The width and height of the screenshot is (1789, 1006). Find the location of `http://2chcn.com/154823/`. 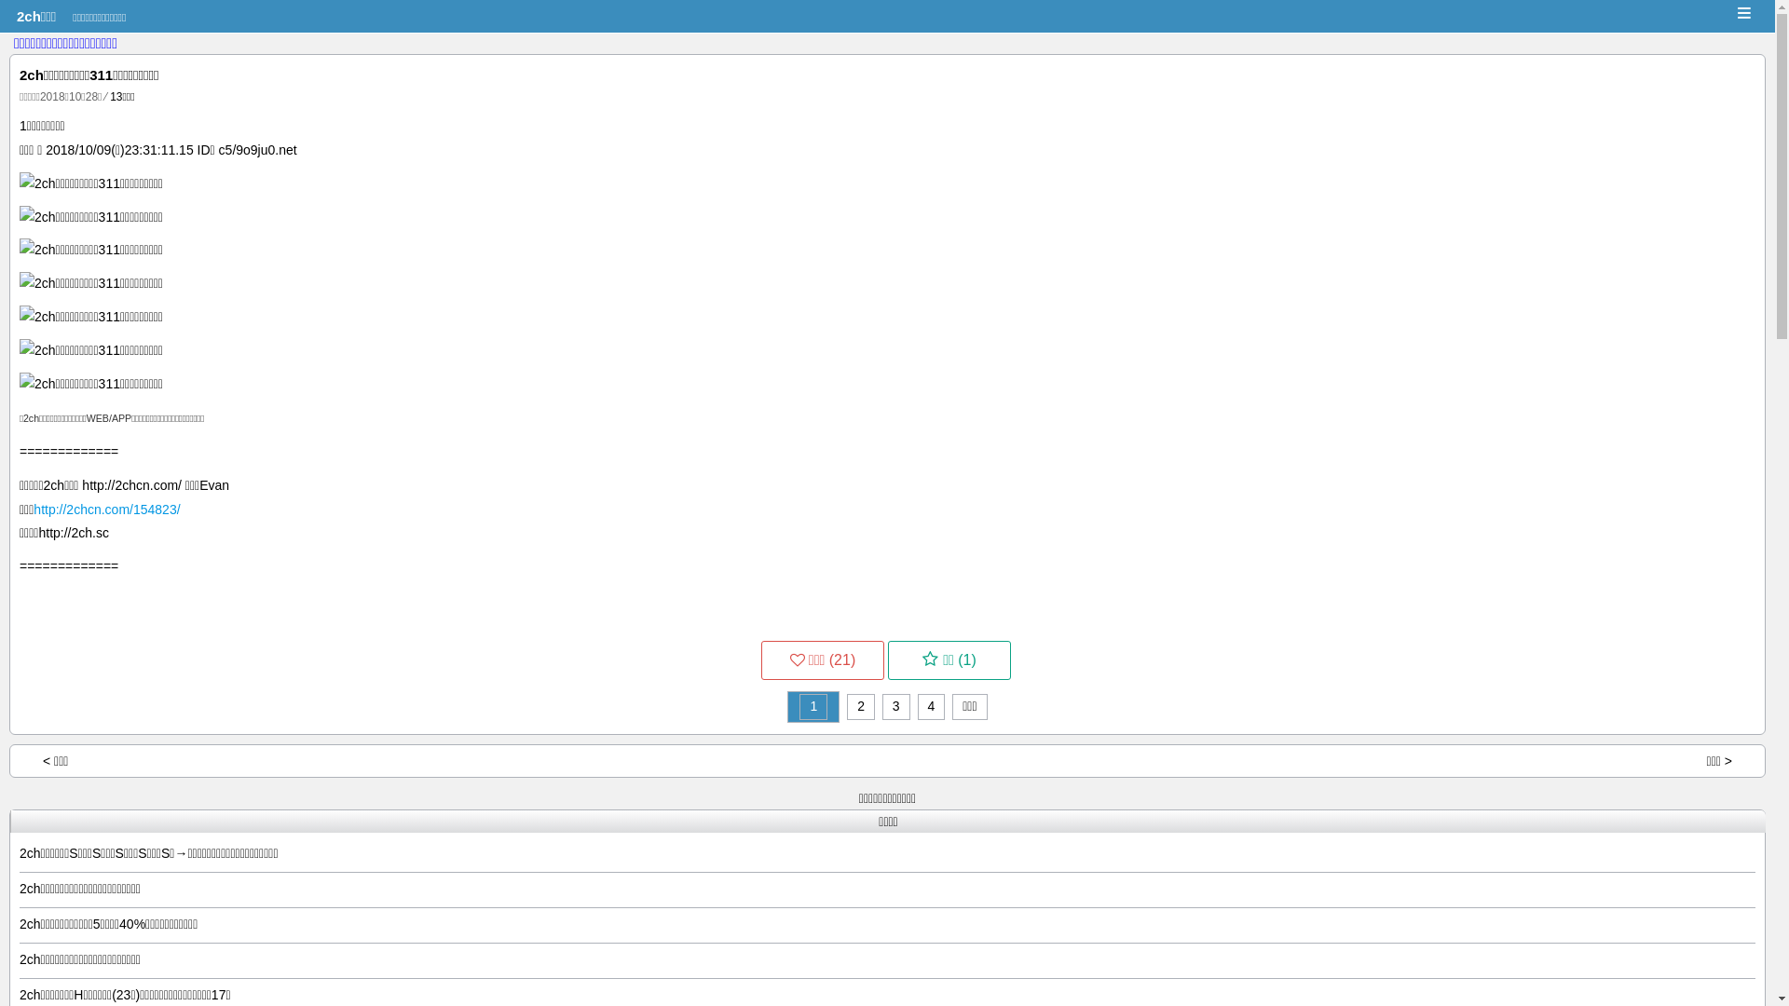

http://2chcn.com/154823/ is located at coordinates (106, 510).